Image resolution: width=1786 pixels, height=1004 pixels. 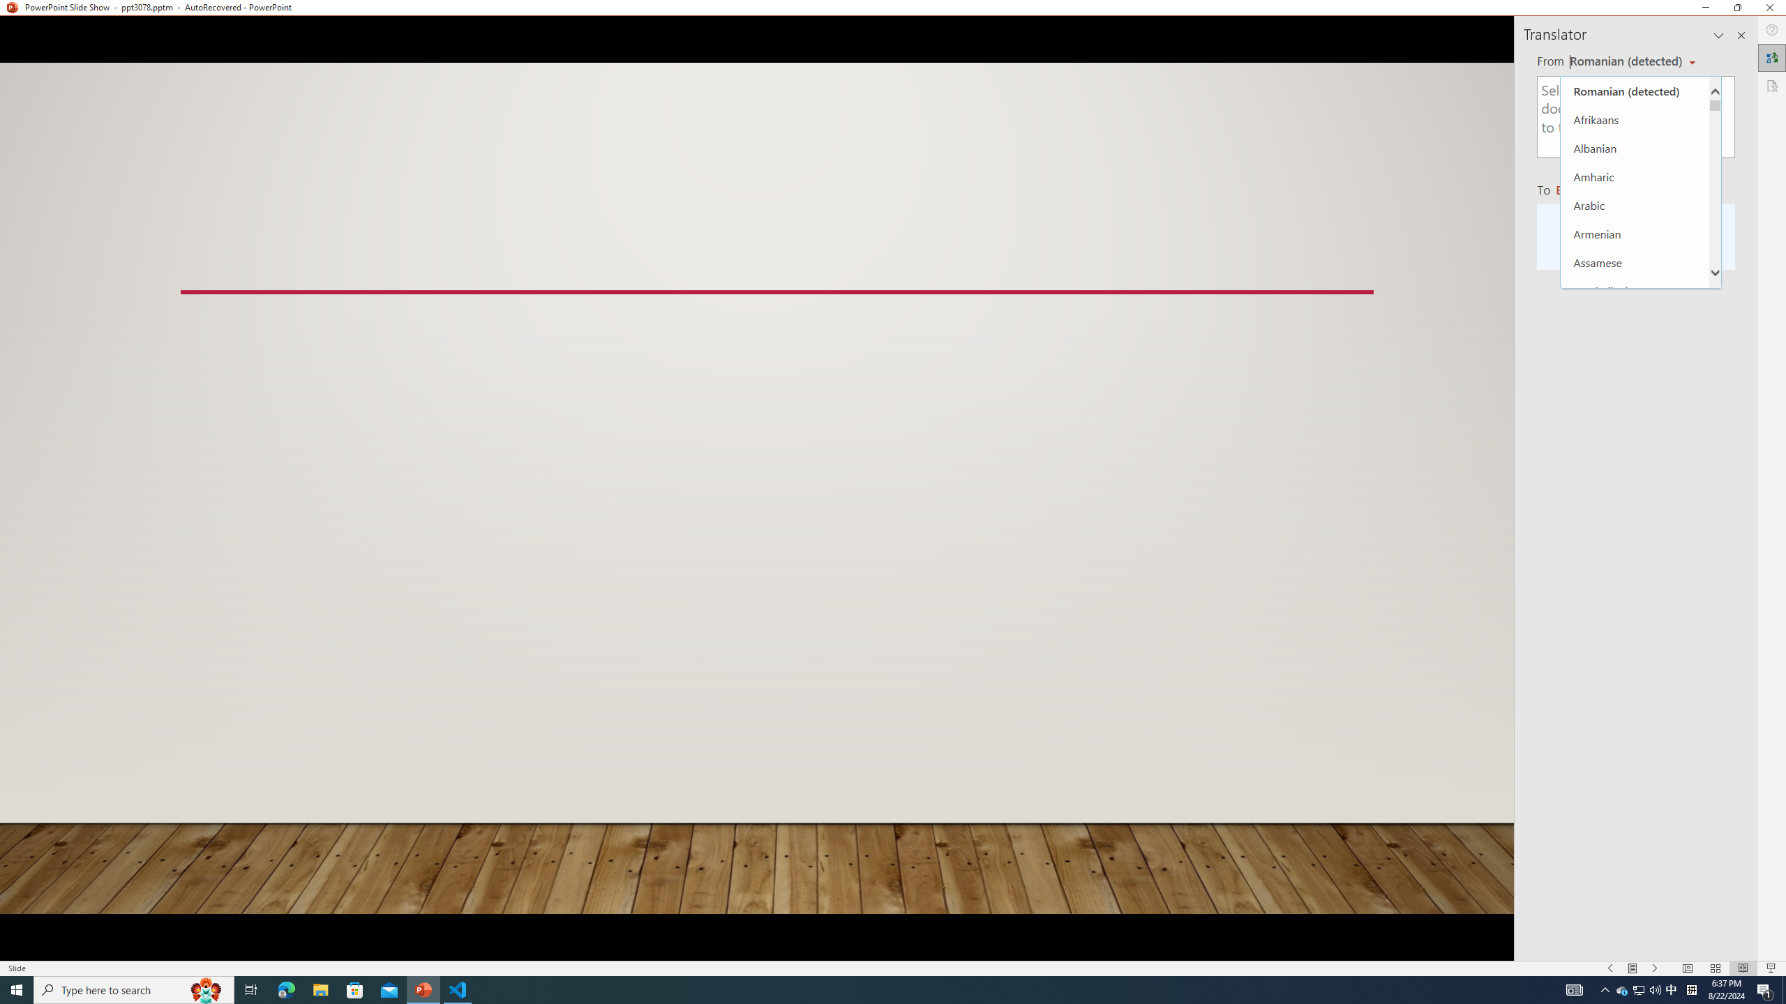 I want to click on Dari, so click(x=1635, y=776).